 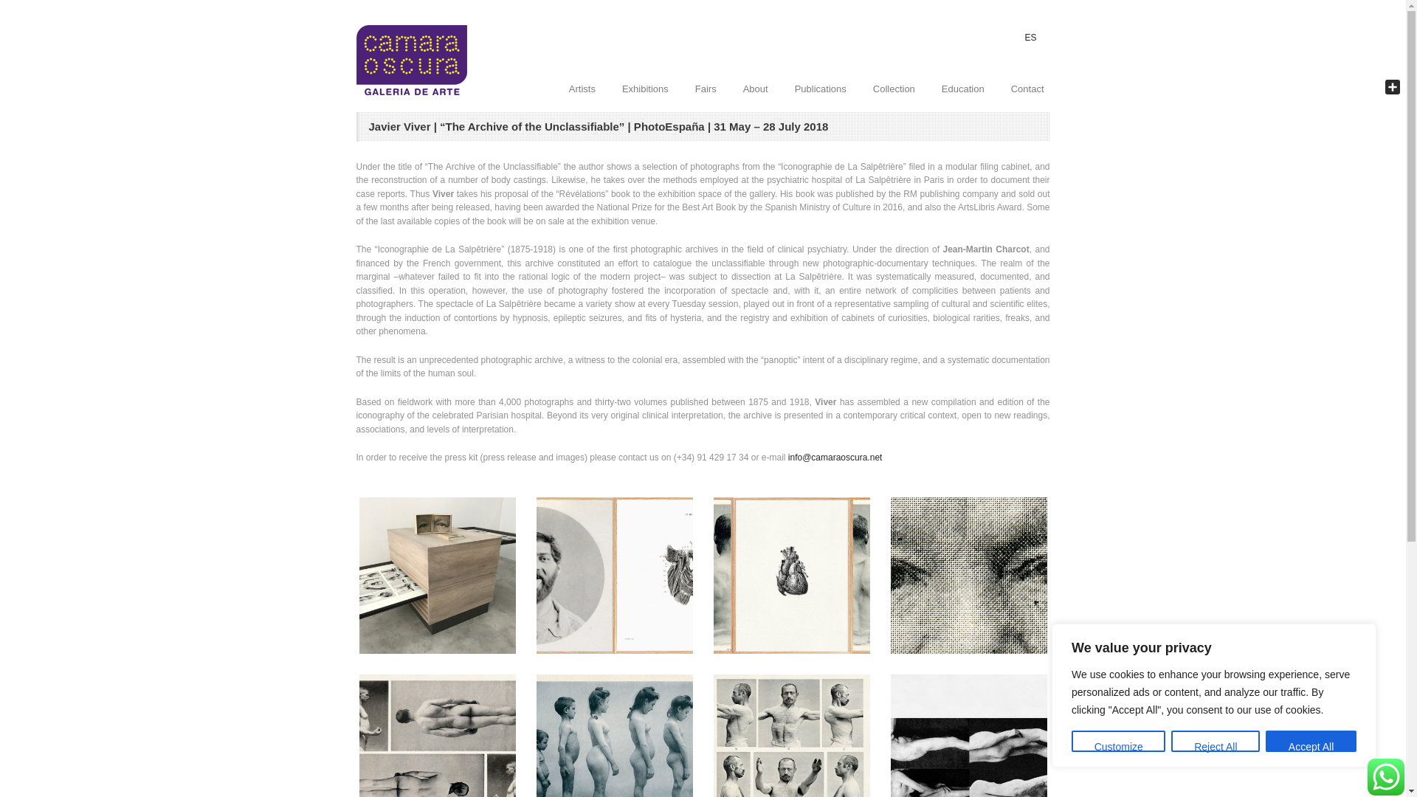 What do you see at coordinates (1311, 741) in the screenshot?
I see `Accept All` at bounding box center [1311, 741].